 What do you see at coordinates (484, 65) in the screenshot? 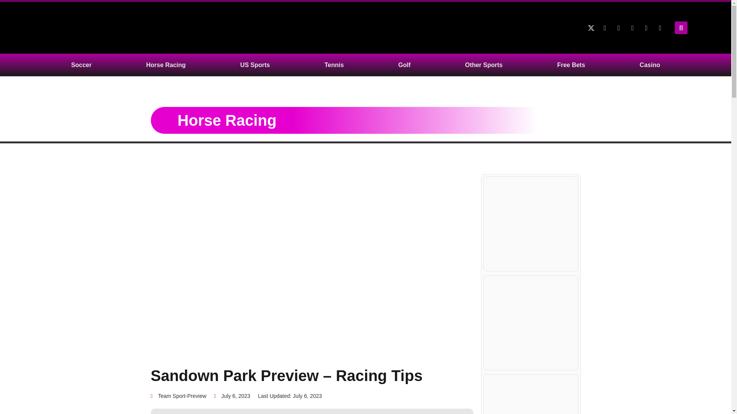
I see `Other Sports` at bounding box center [484, 65].